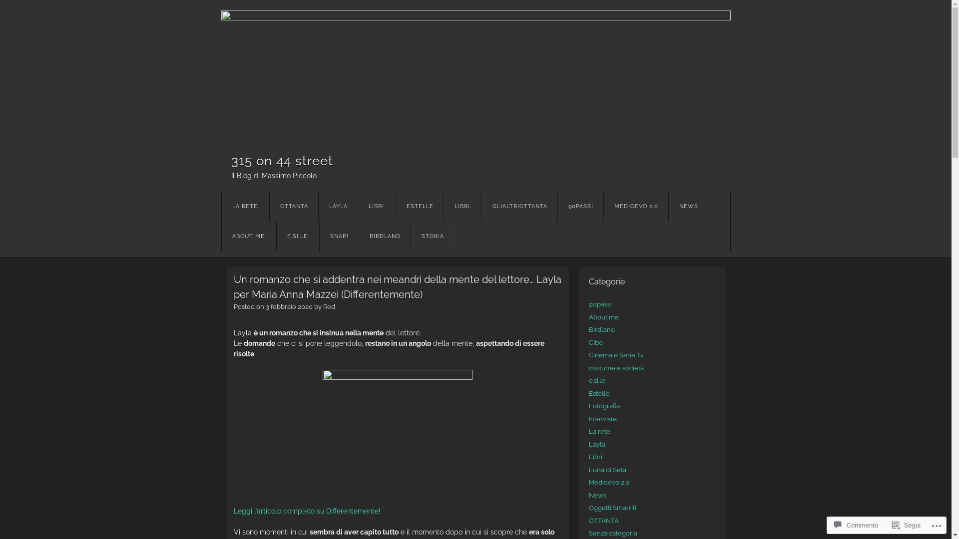 This screenshot has height=539, width=959. What do you see at coordinates (385, 237) in the screenshot?
I see `BIRDLAND` at bounding box center [385, 237].